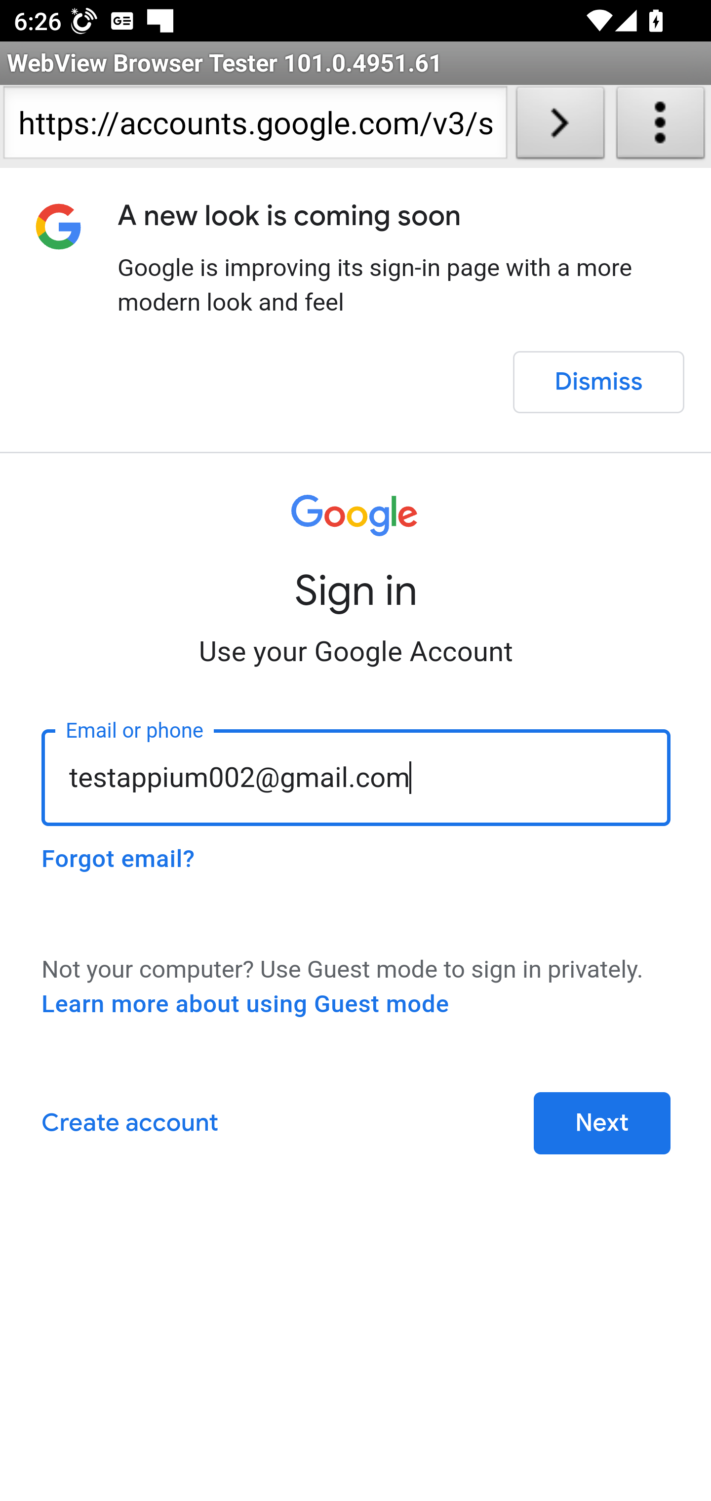 This screenshot has height=1501, width=711. Describe the element at coordinates (560, 126) in the screenshot. I see `Load URL` at that location.